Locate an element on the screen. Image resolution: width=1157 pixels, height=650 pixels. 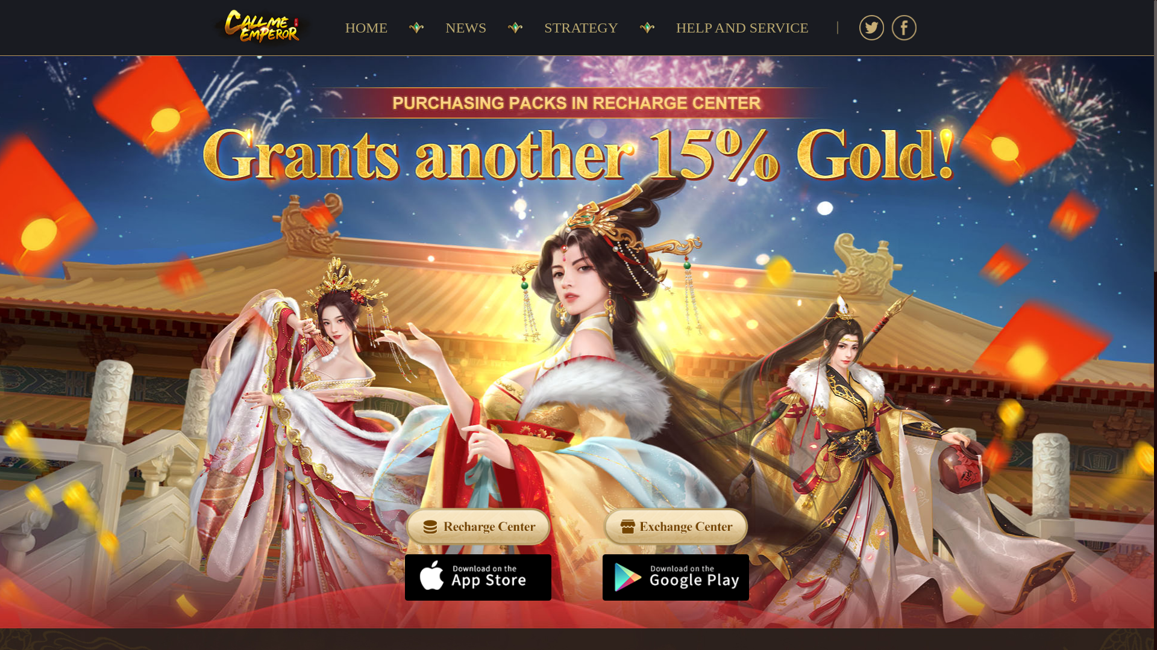
HELP AND SERVICE is located at coordinates (742, 28).